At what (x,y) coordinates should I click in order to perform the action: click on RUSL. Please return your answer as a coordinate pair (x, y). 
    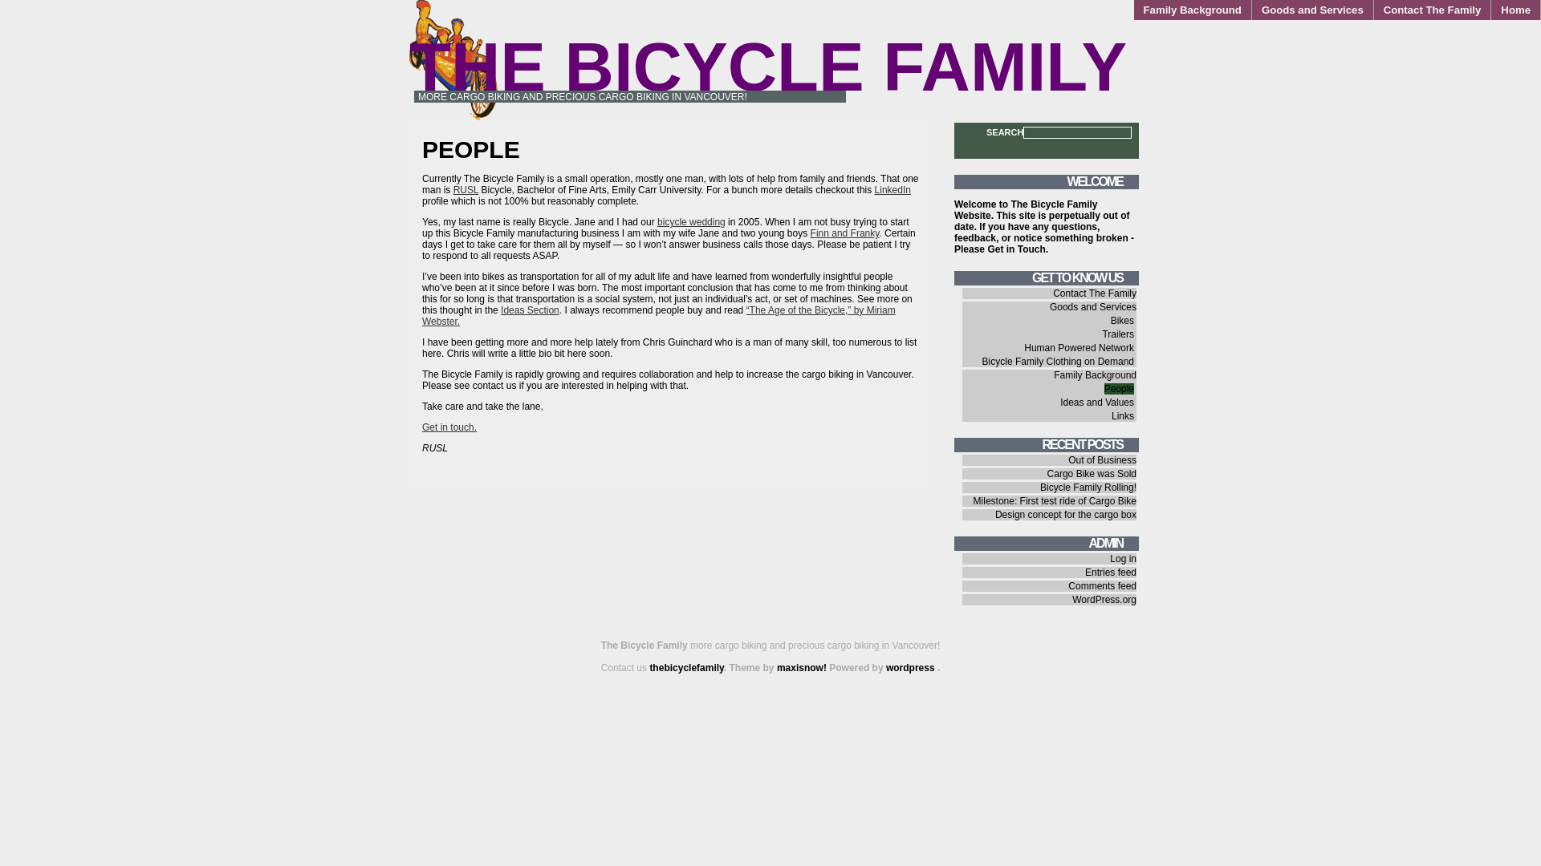
    Looking at the image, I should click on (466, 190).